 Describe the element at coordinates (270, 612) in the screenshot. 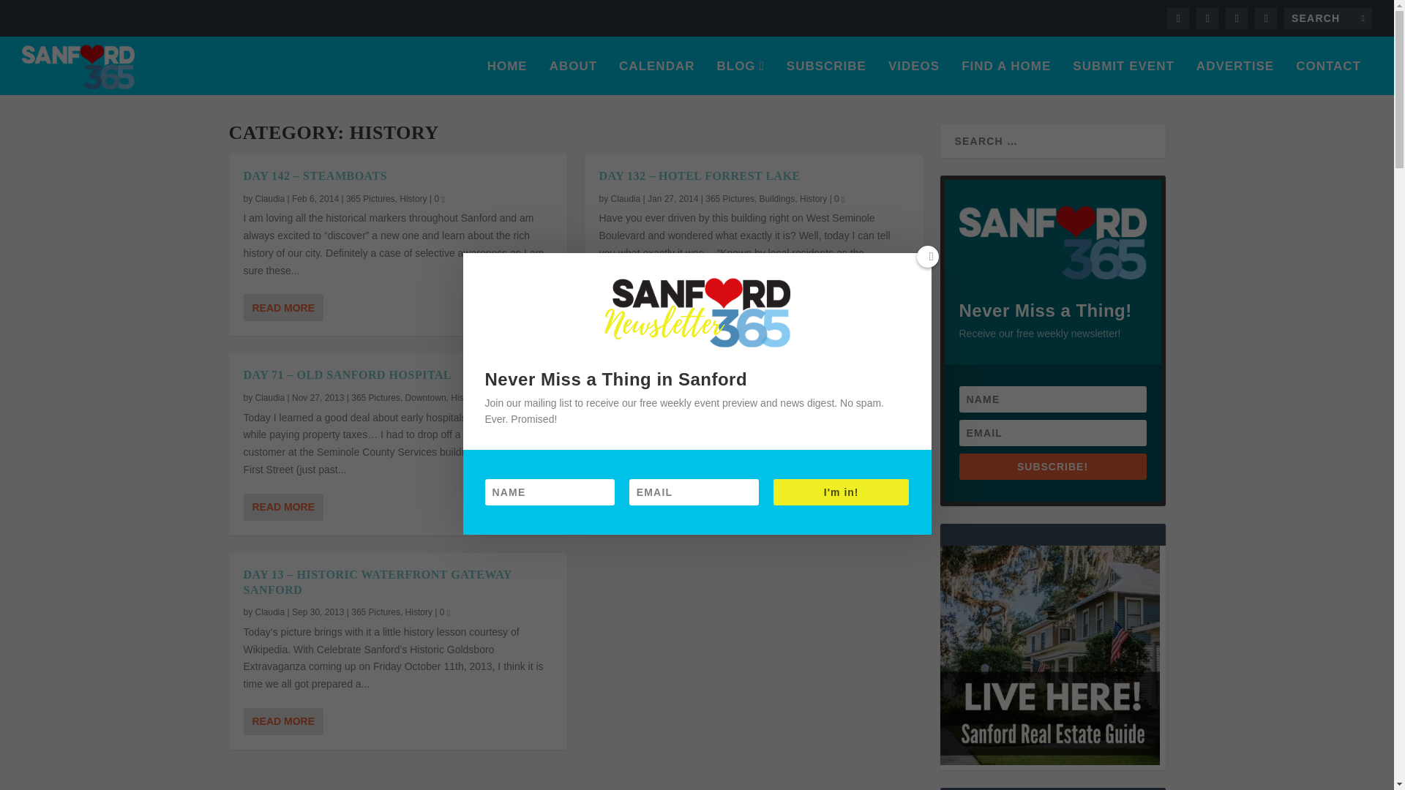

I see `Posts by Claudia` at that location.